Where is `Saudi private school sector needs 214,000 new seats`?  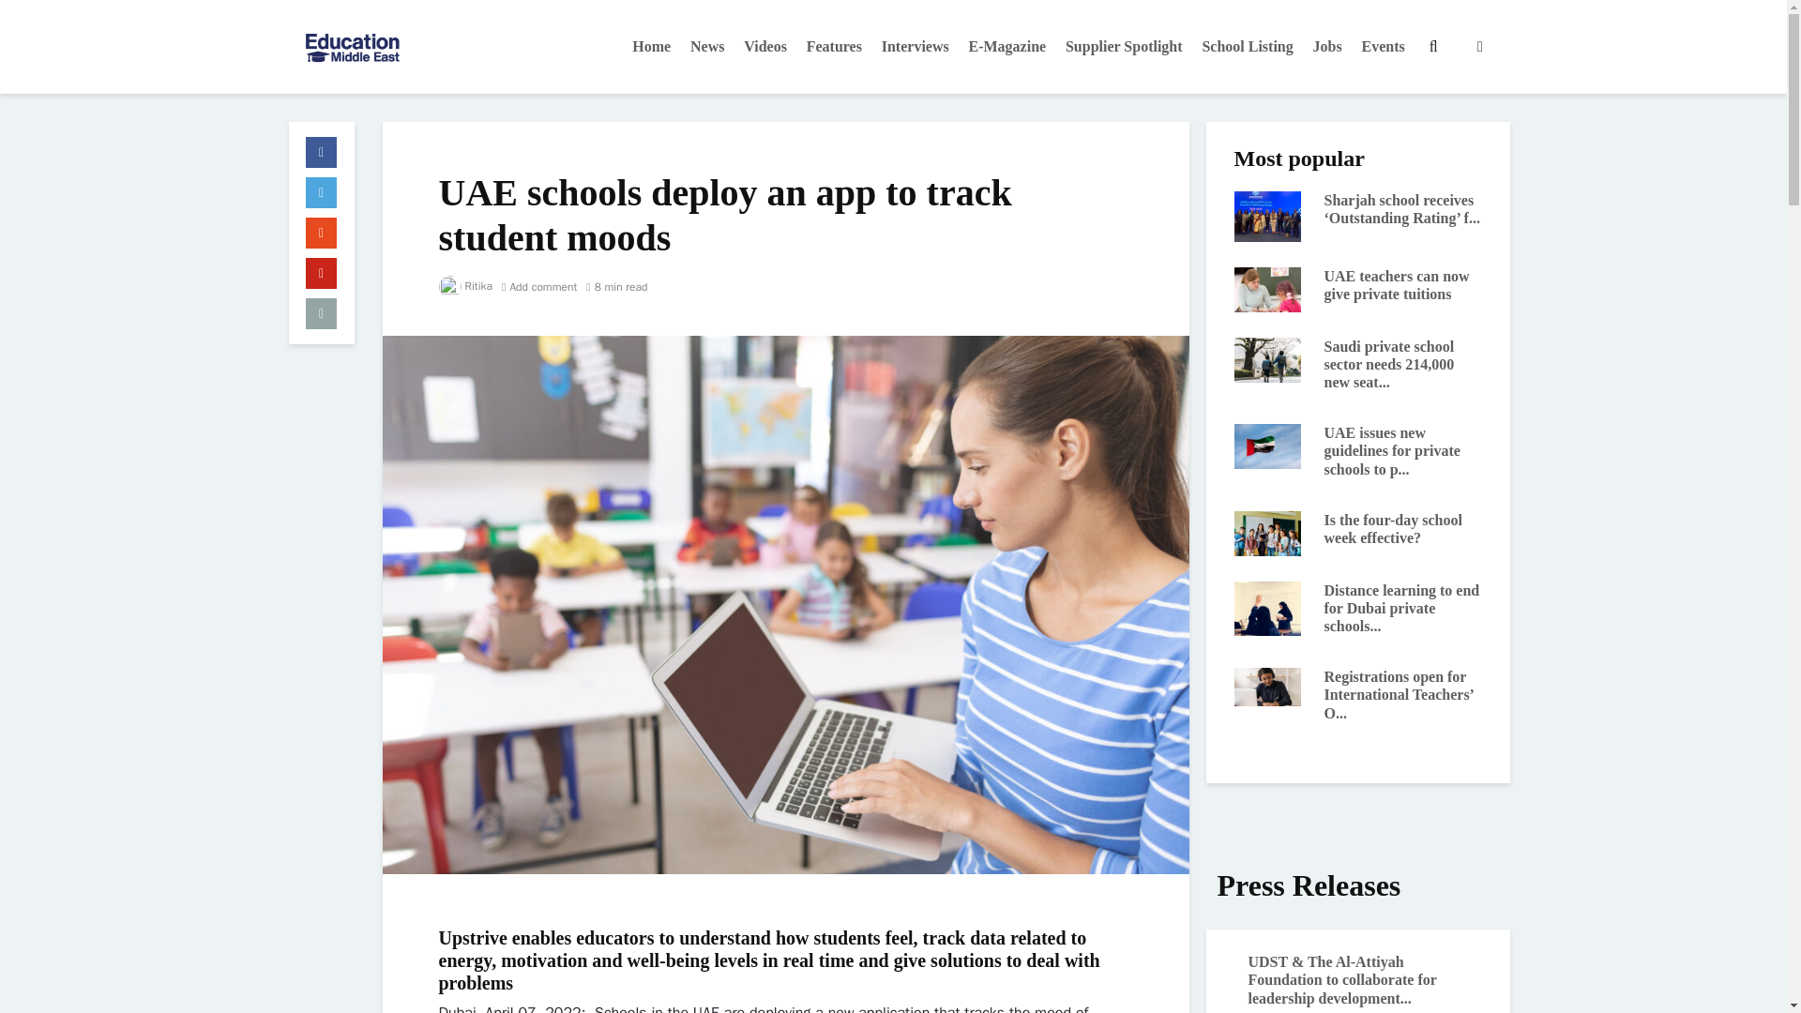 Saudi private school sector needs 214,000 new seats is located at coordinates (1268, 358).